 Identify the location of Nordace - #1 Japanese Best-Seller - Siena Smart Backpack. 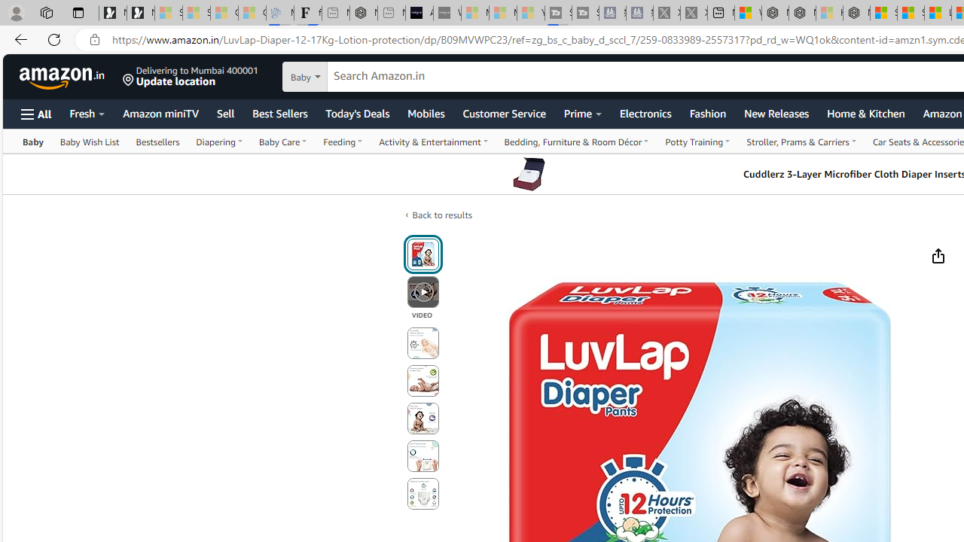
(363, 14).